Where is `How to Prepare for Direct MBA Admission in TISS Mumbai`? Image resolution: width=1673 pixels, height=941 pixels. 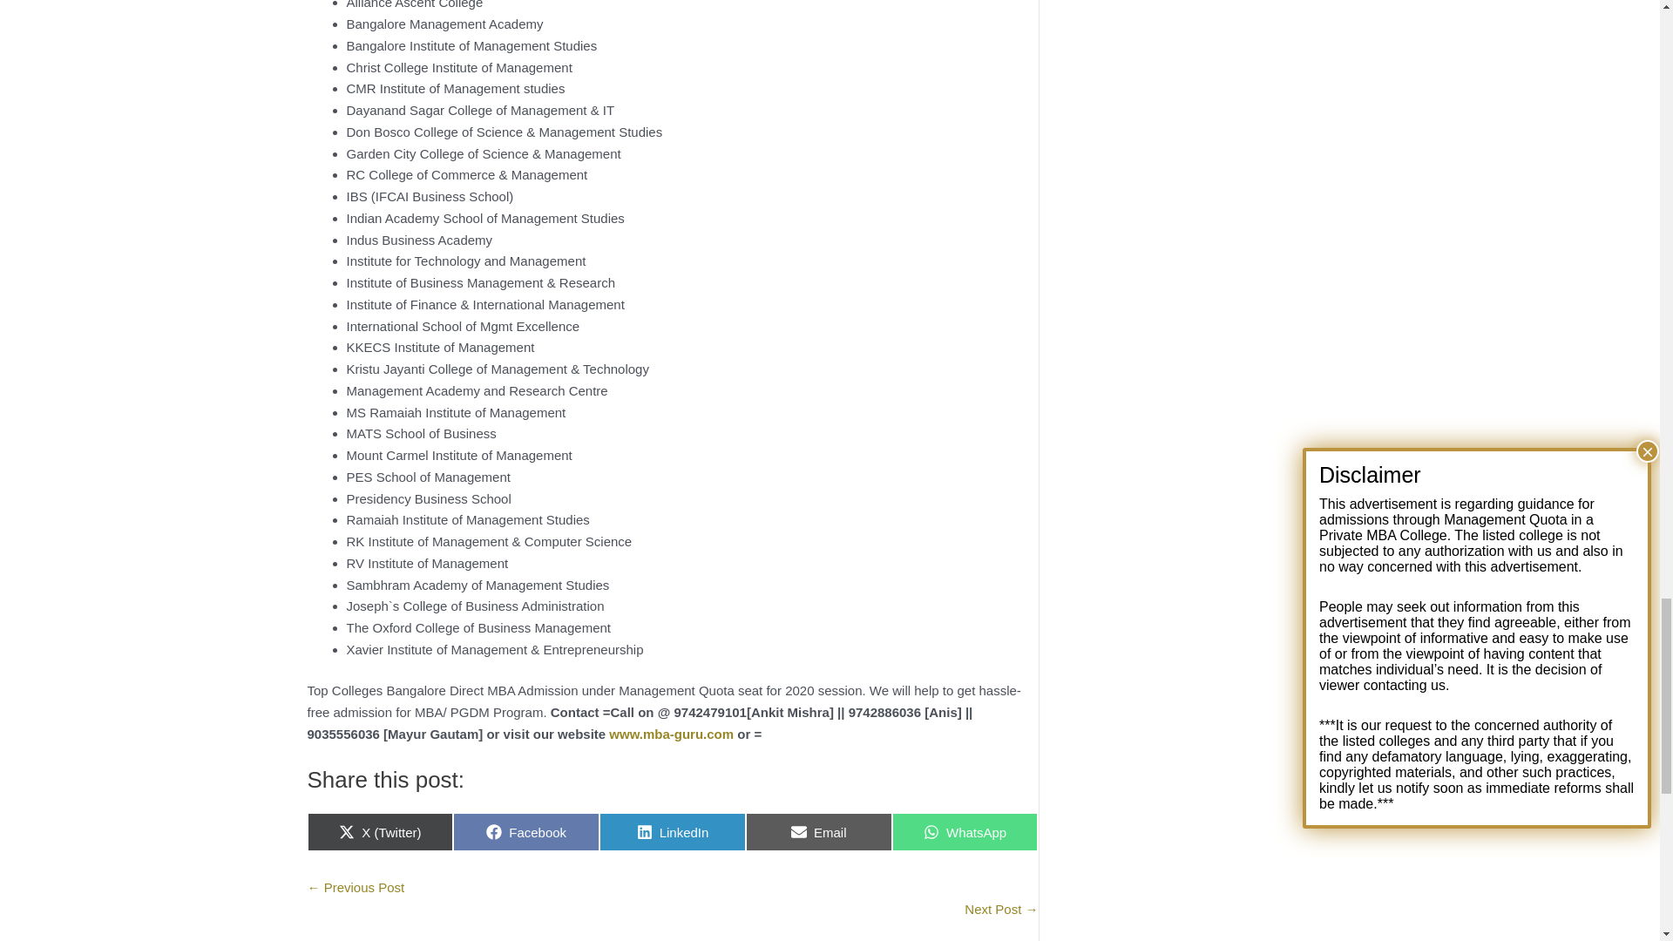 How to Prepare for Direct MBA Admission in TISS Mumbai is located at coordinates (1000, 908).